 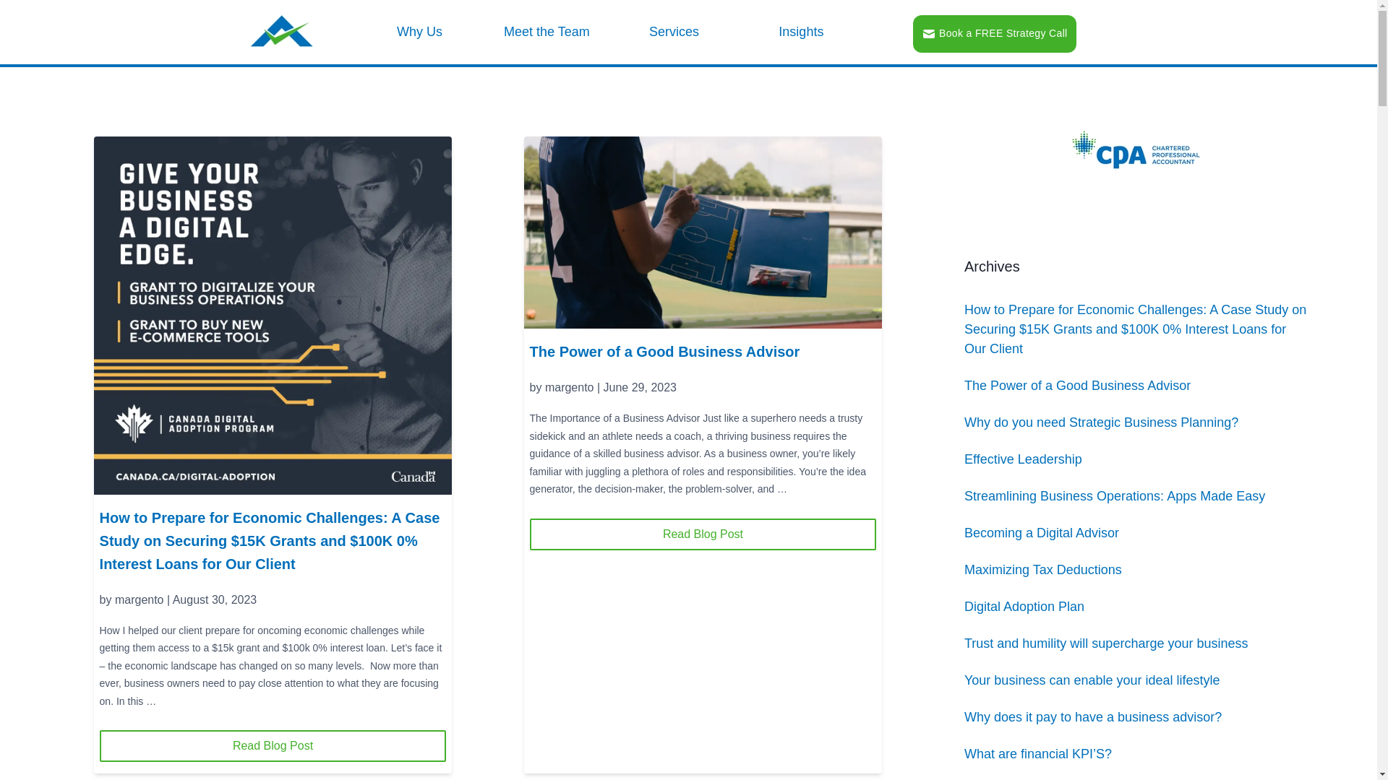 I want to click on Read Blog Post, so click(x=273, y=746).